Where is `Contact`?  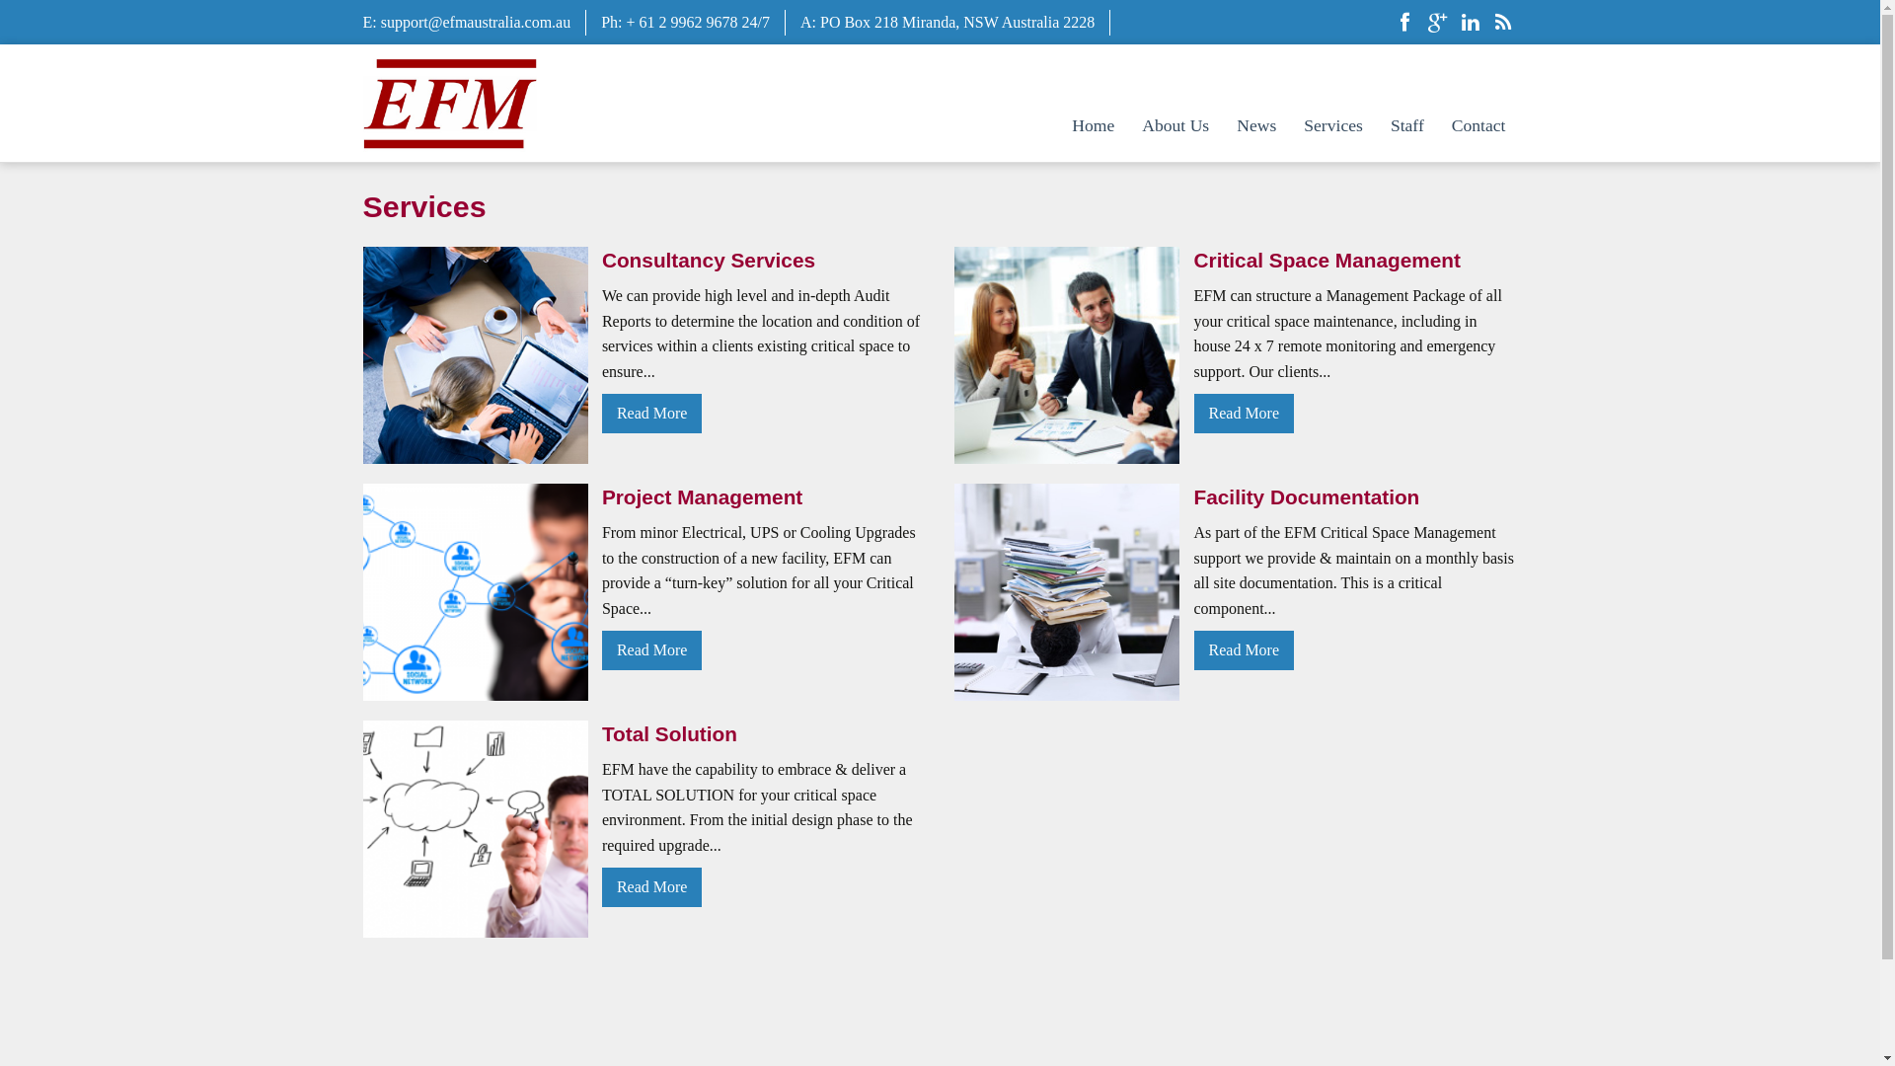 Contact is located at coordinates (1478, 126).